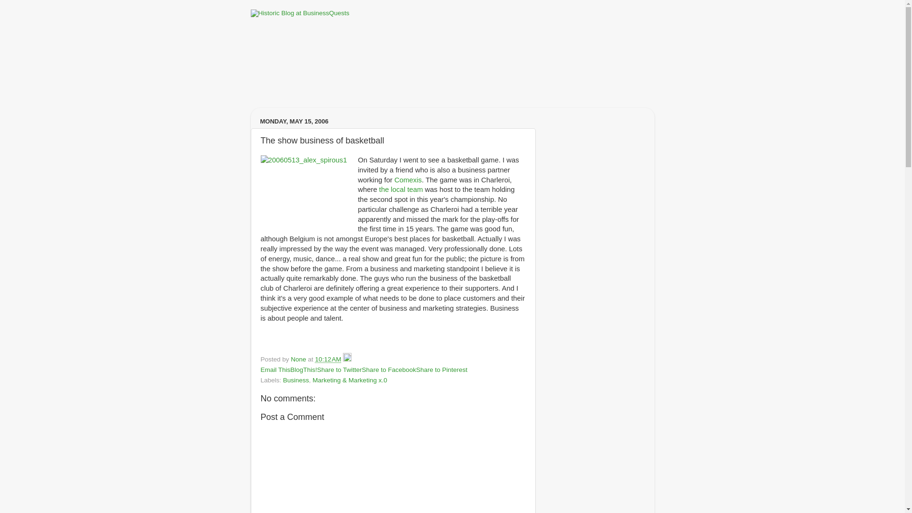  Describe the element at coordinates (299, 359) in the screenshot. I see `None` at that location.